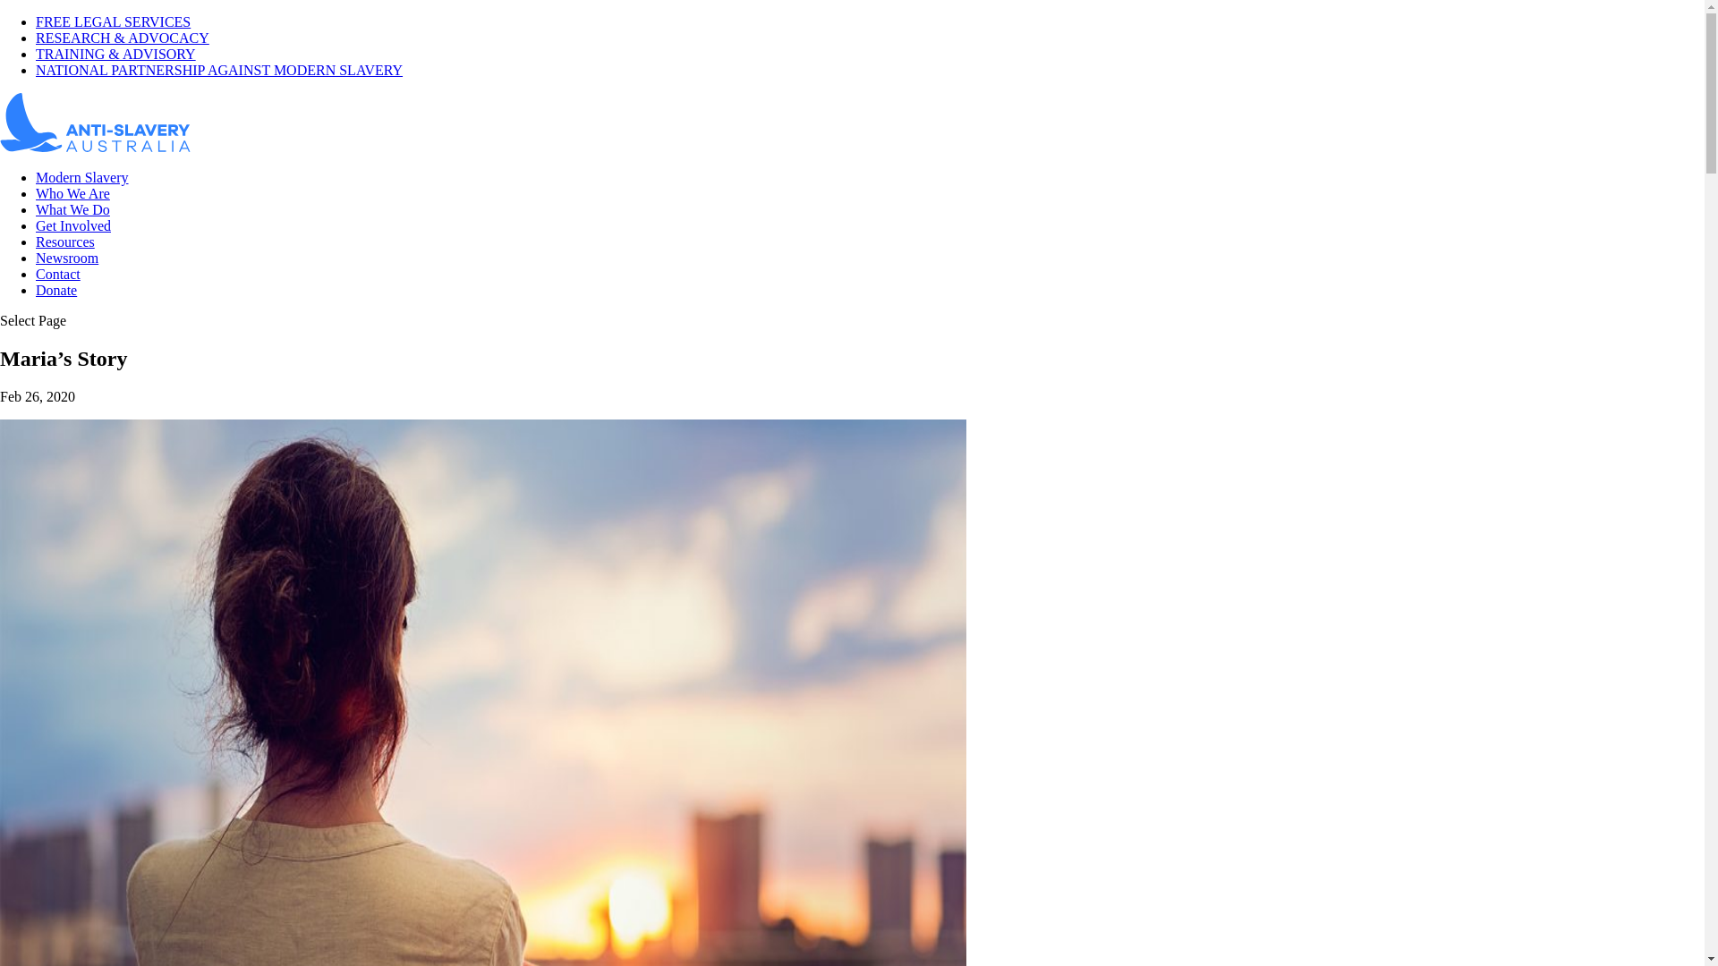  Describe the element at coordinates (116, 54) in the screenshot. I see `TRAINING & ADVISORY` at that location.